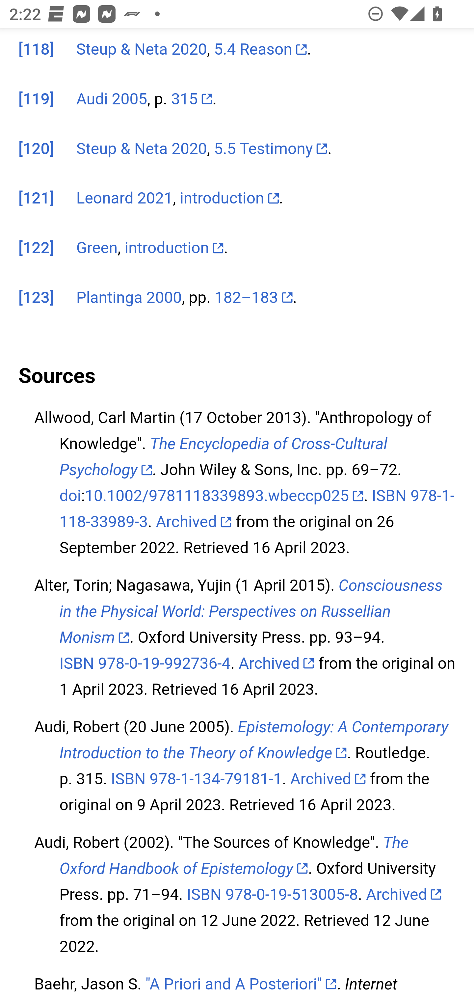 The image size is (474, 1001). What do you see at coordinates (216, 779) in the screenshot?
I see `978-1-134-79181-1` at bounding box center [216, 779].